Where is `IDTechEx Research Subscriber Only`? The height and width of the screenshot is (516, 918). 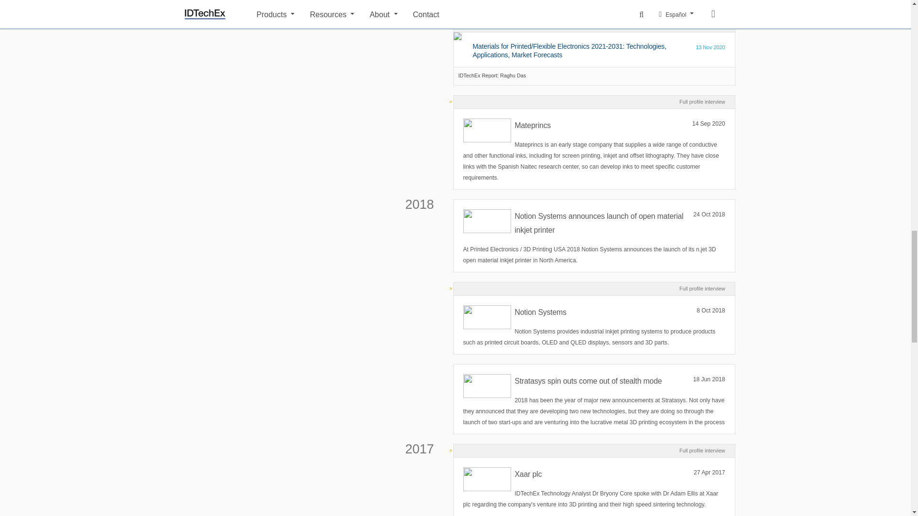
IDTechEx Research Subscriber Only is located at coordinates (450, 97).